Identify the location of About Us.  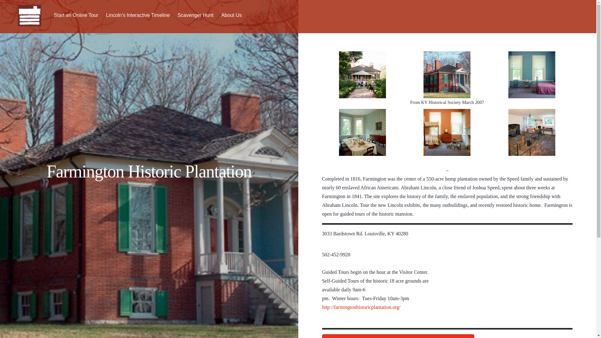
(232, 16).